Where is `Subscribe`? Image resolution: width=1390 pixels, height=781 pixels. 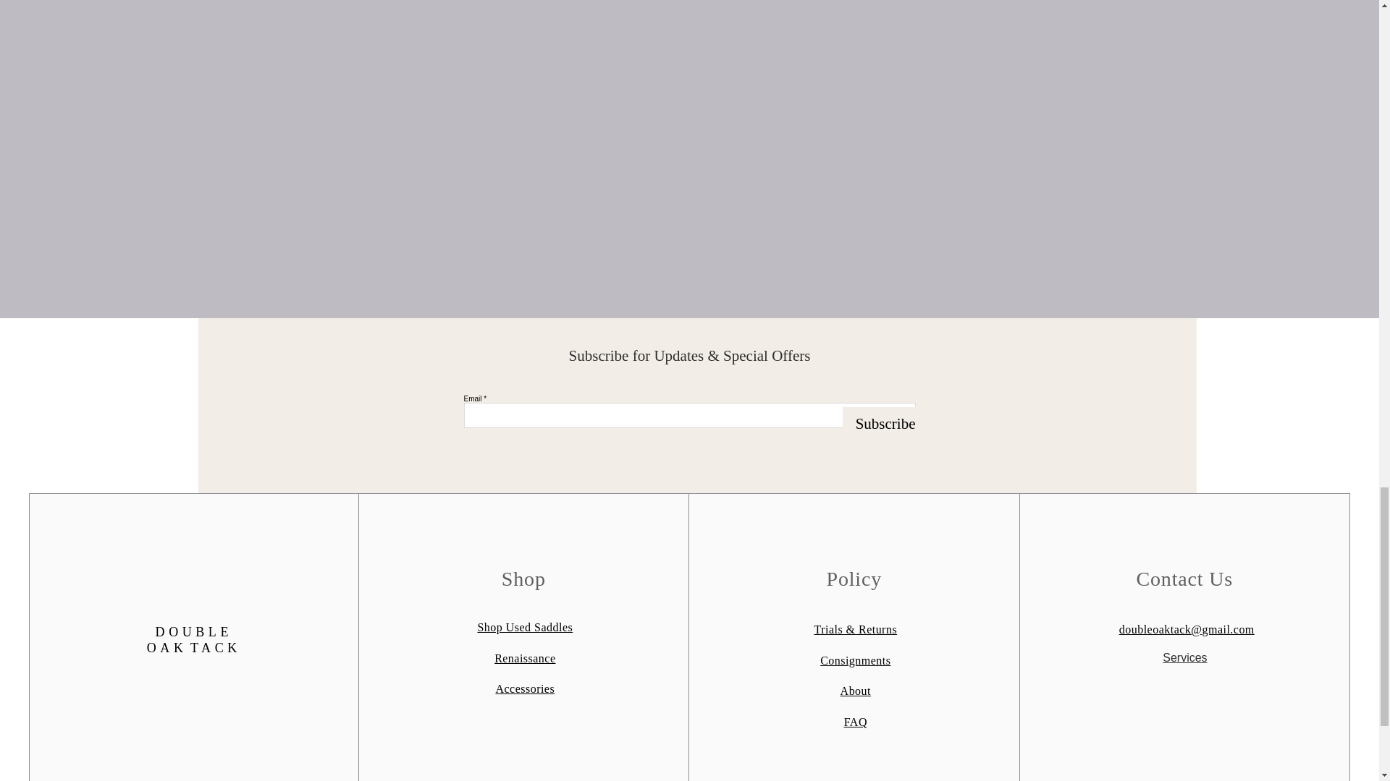 Subscribe is located at coordinates (879, 424).